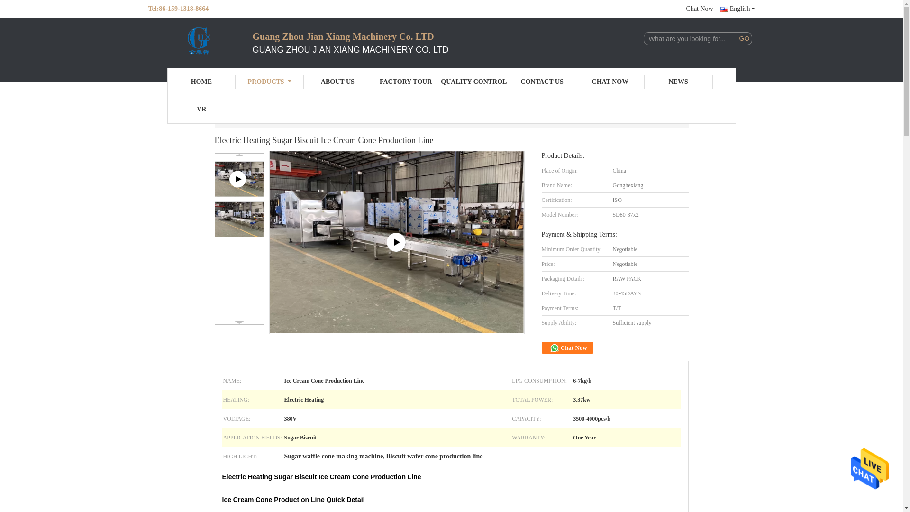 The image size is (910, 512). I want to click on GO, so click(744, 39).